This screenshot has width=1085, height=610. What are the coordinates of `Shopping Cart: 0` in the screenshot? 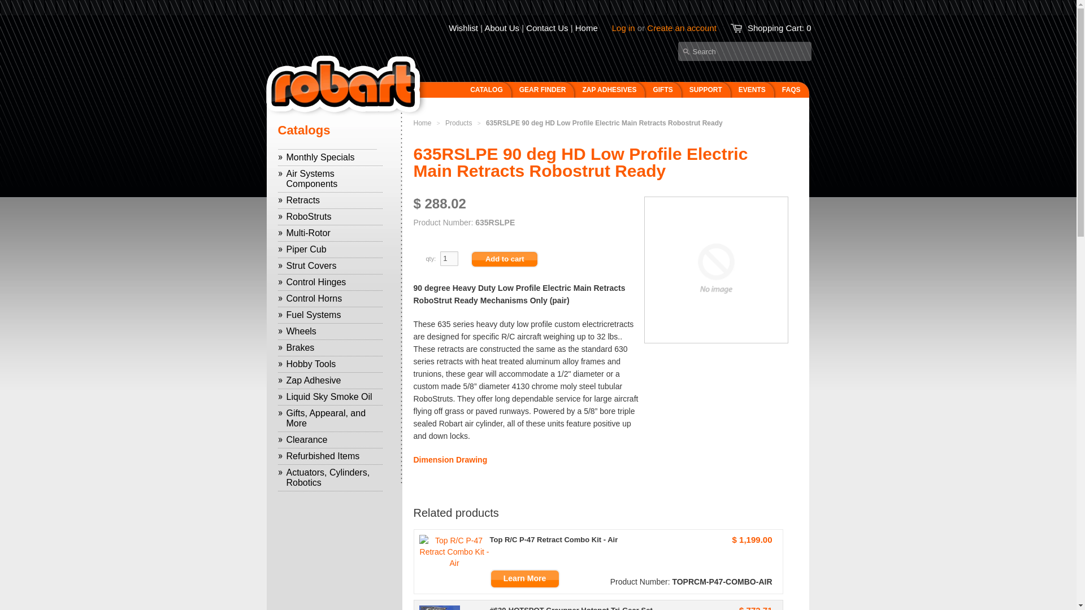 It's located at (779, 28).